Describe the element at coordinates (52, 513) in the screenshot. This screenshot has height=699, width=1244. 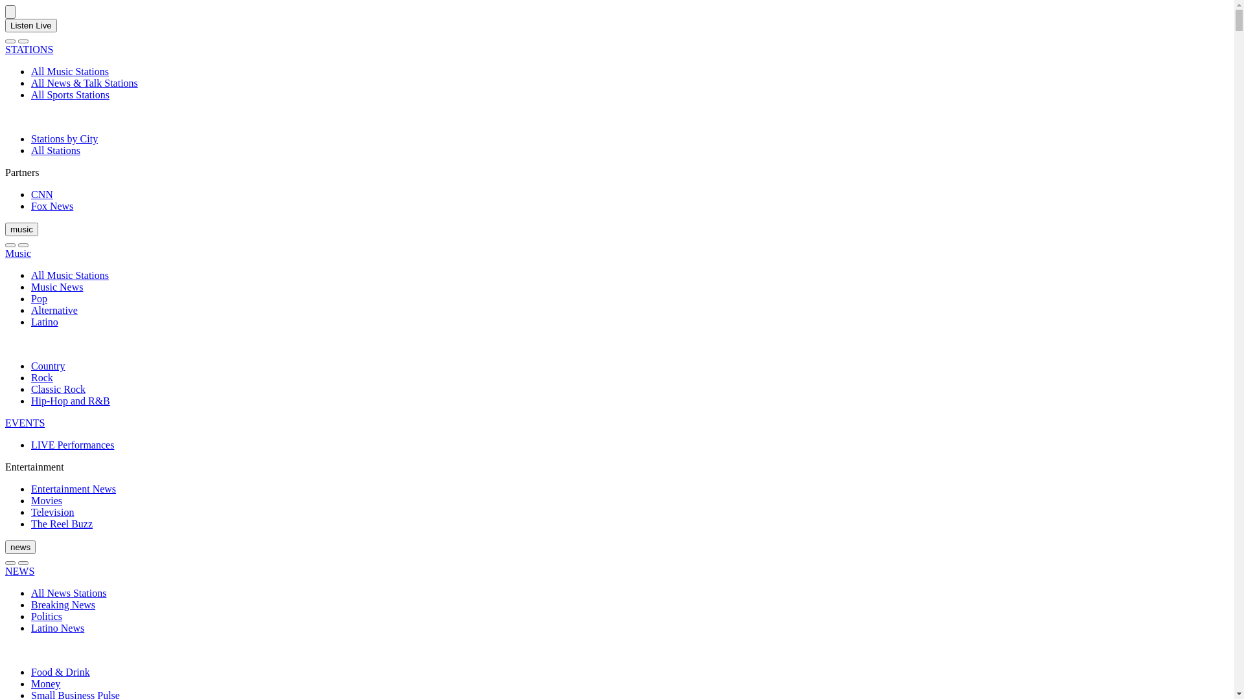
I see `Television` at that location.